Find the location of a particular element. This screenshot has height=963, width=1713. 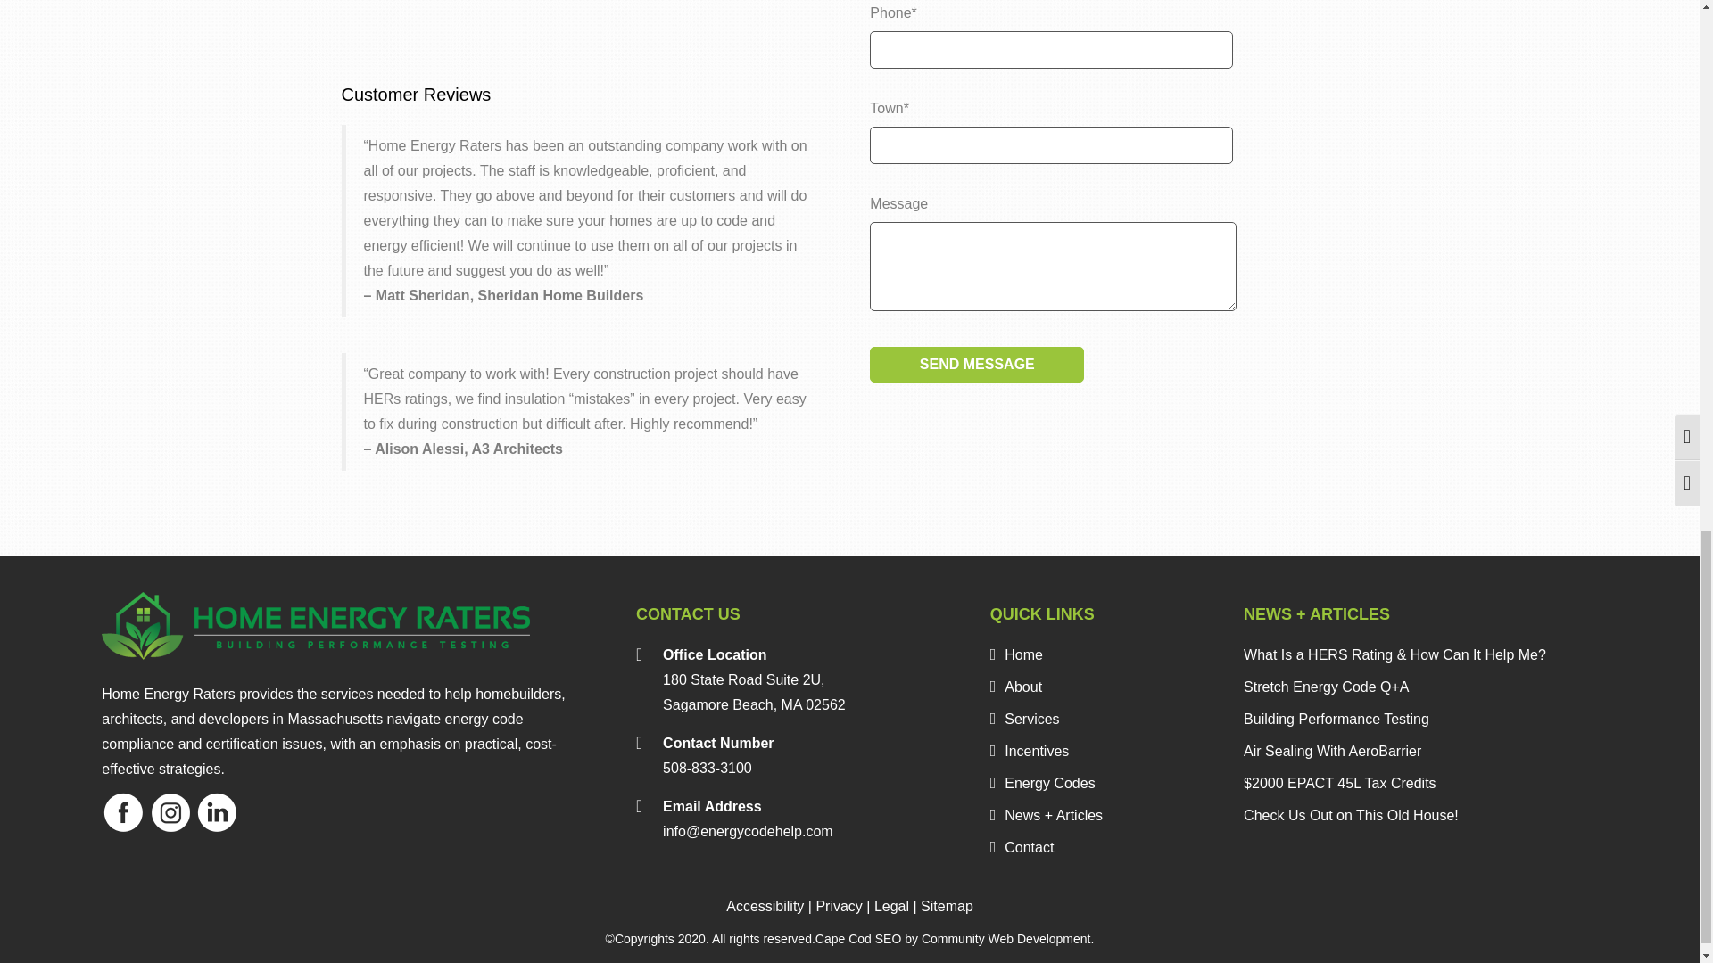

What is a HERS rating? is located at coordinates (585, 20).